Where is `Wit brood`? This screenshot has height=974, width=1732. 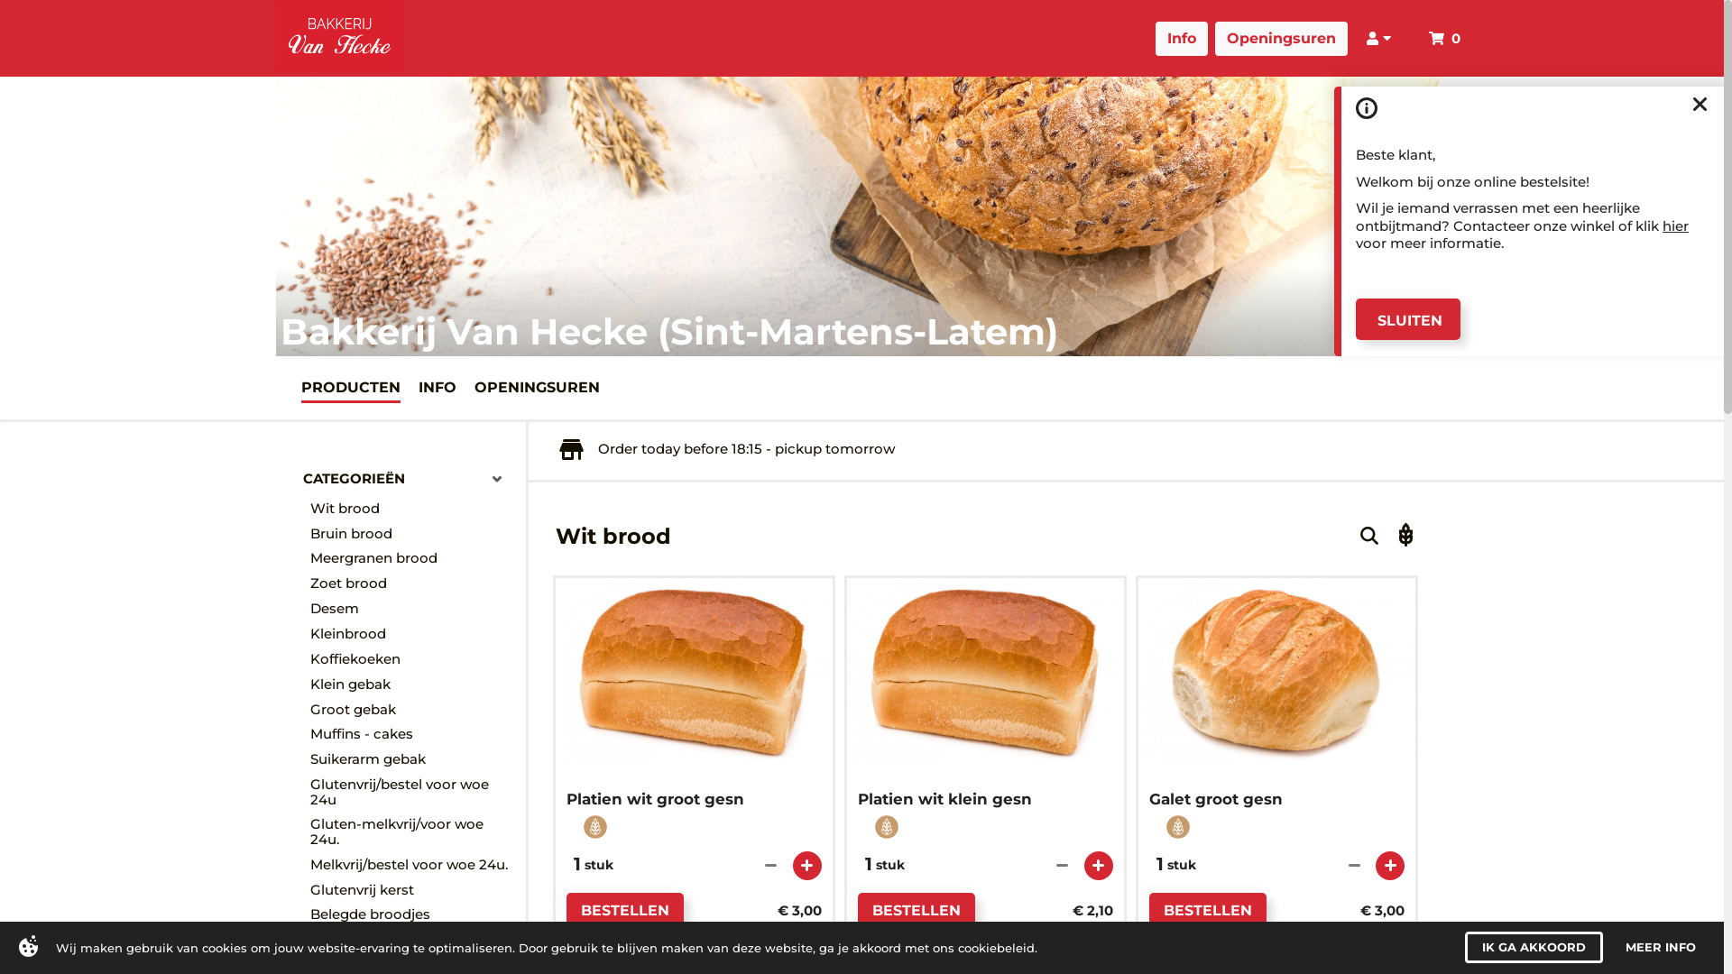
Wit brood is located at coordinates (413, 509).